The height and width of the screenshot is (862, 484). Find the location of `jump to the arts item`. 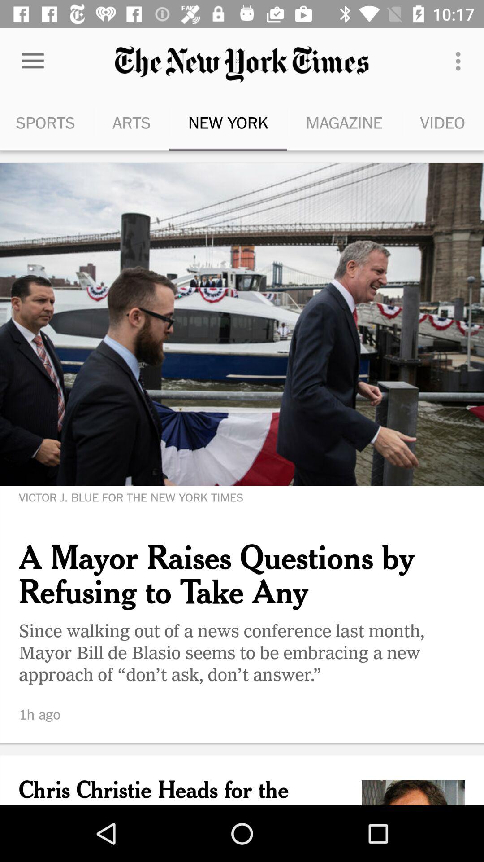

jump to the arts item is located at coordinates (131, 122).